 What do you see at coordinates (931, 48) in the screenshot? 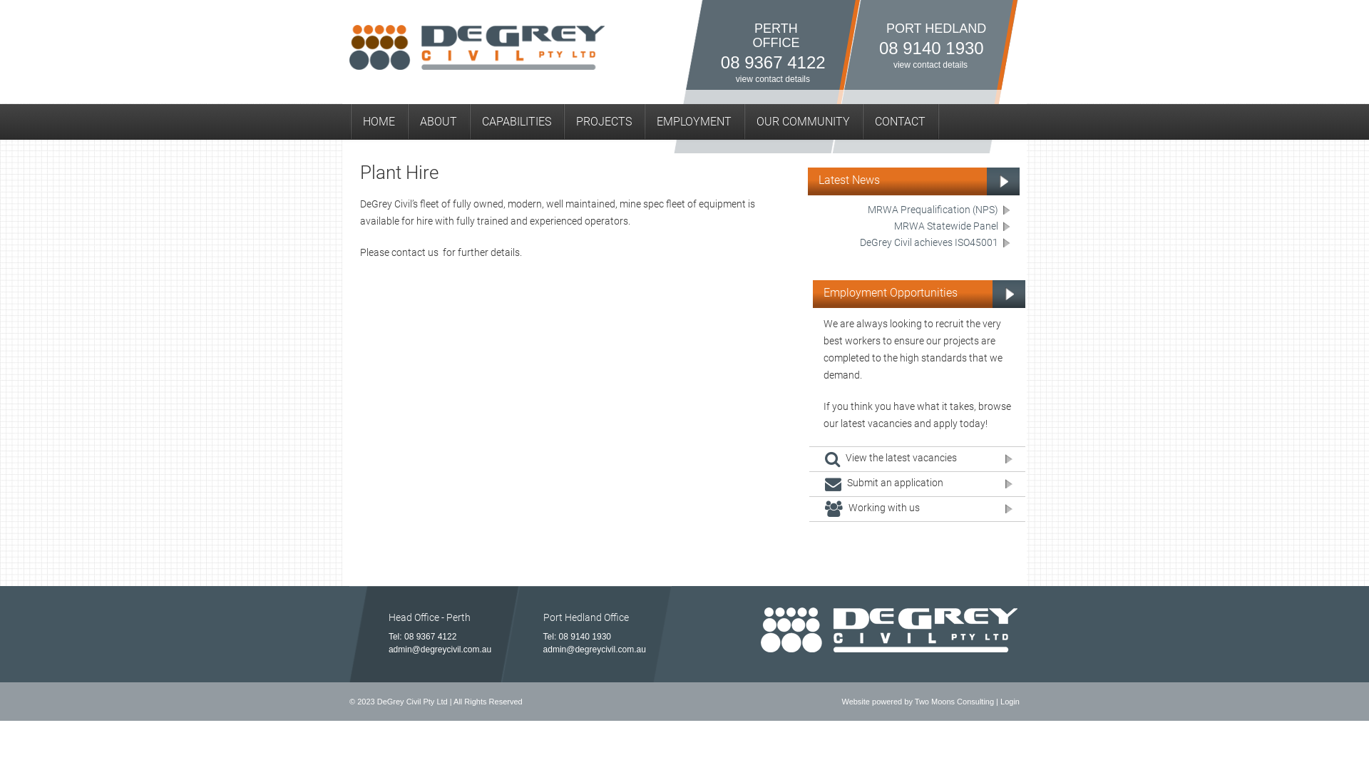
I see `08 9140 1930` at bounding box center [931, 48].